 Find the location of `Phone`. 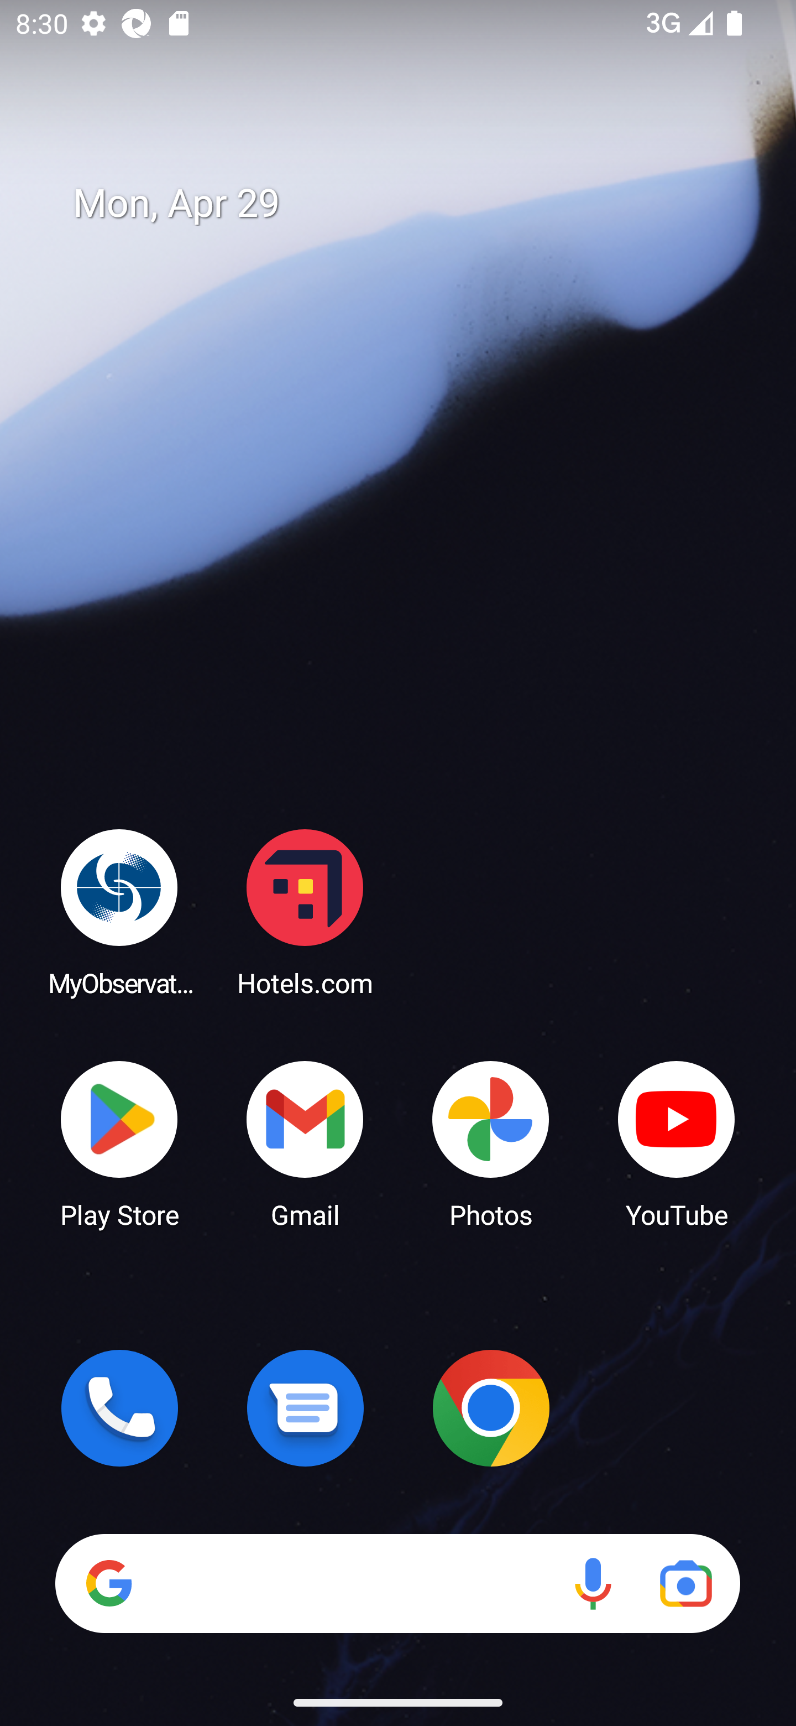

Phone is located at coordinates (119, 1408).